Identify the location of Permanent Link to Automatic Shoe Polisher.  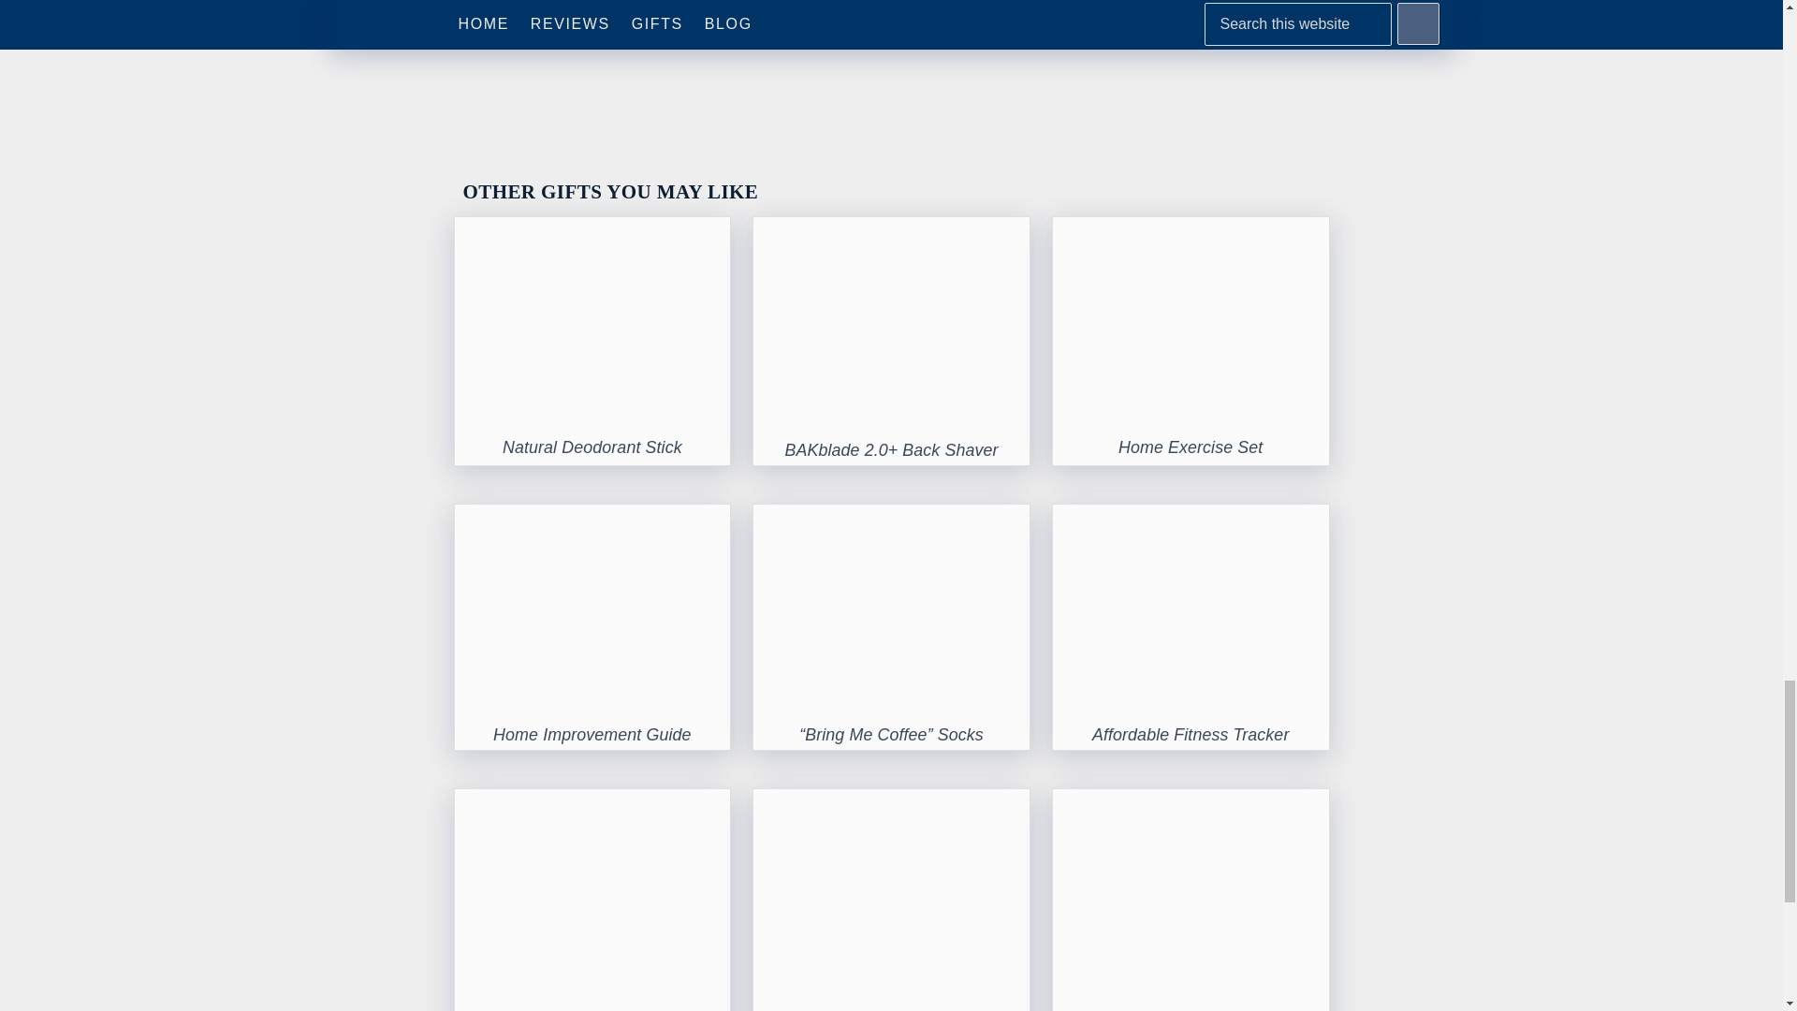
(592, 803).